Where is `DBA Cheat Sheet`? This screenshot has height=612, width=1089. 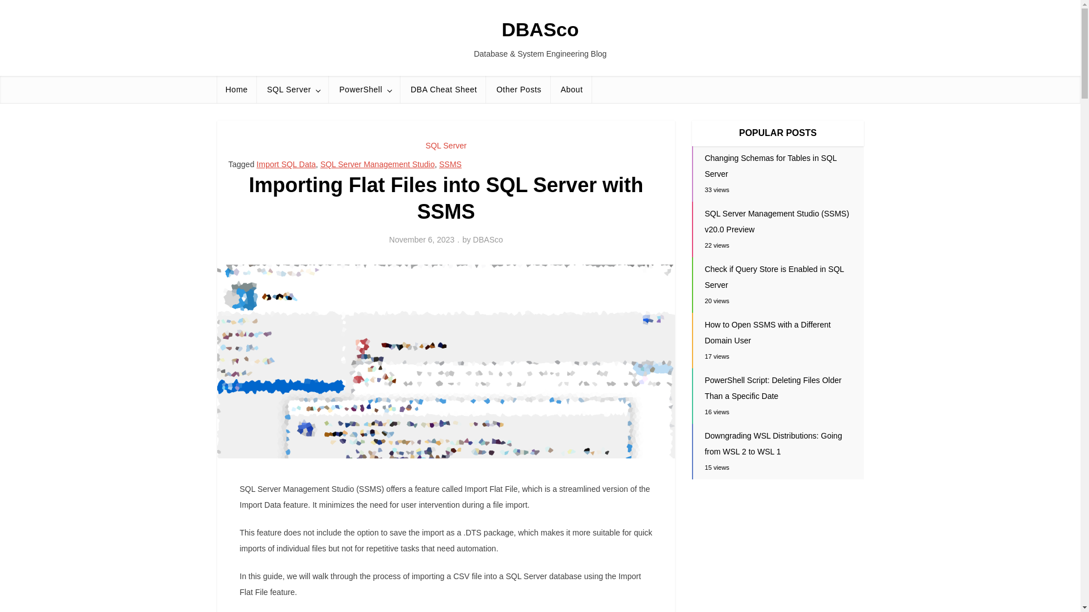
DBA Cheat Sheet is located at coordinates (444, 90).